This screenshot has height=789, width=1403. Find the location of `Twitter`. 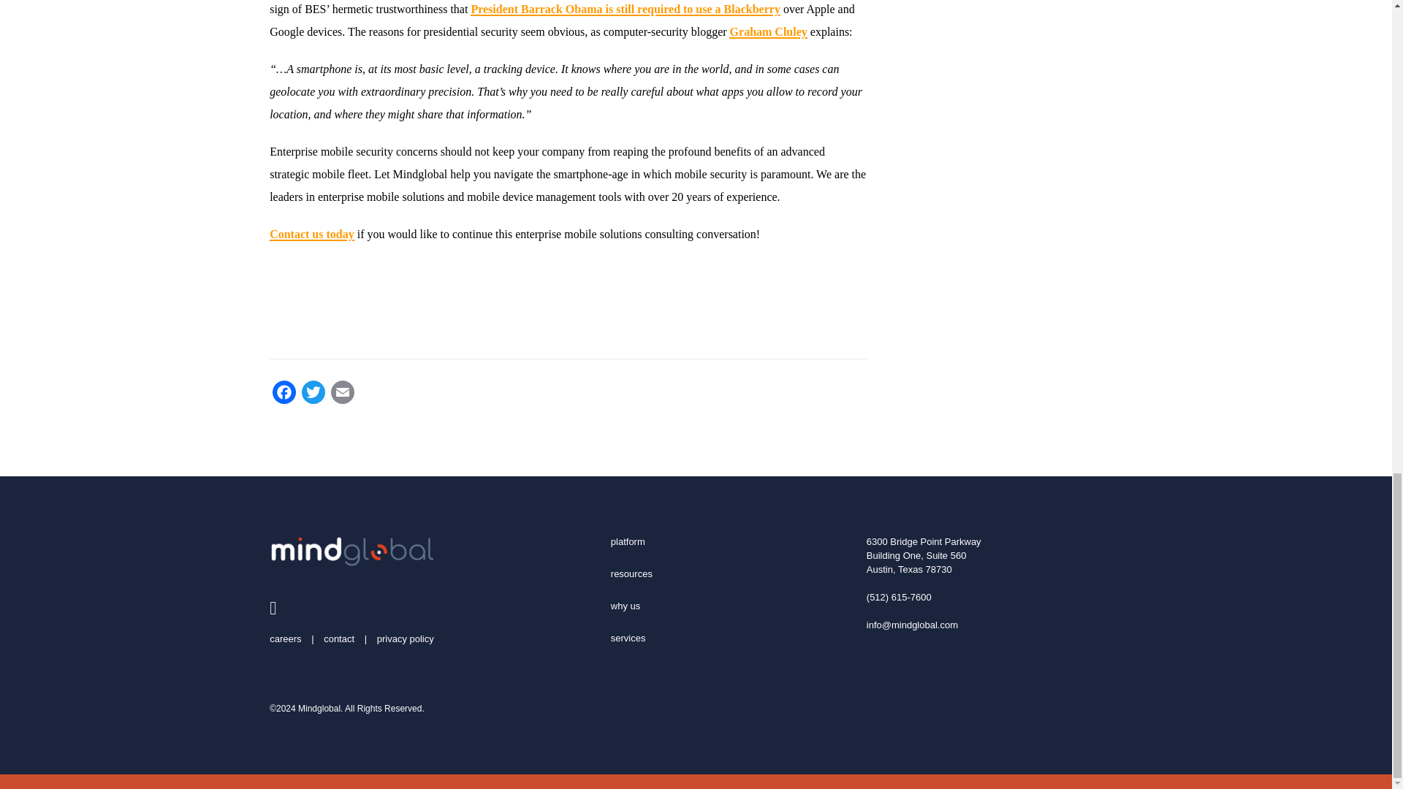

Twitter is located at coordinates (313, 394).